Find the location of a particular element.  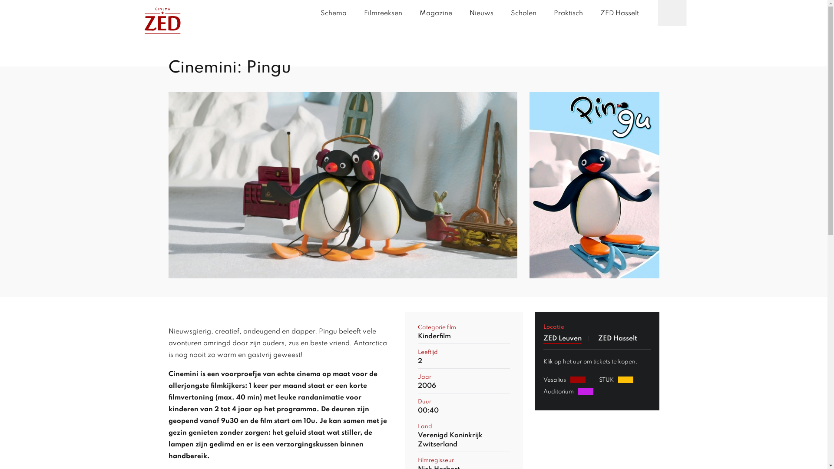

Praktisch is located at coordinates (568, 14).